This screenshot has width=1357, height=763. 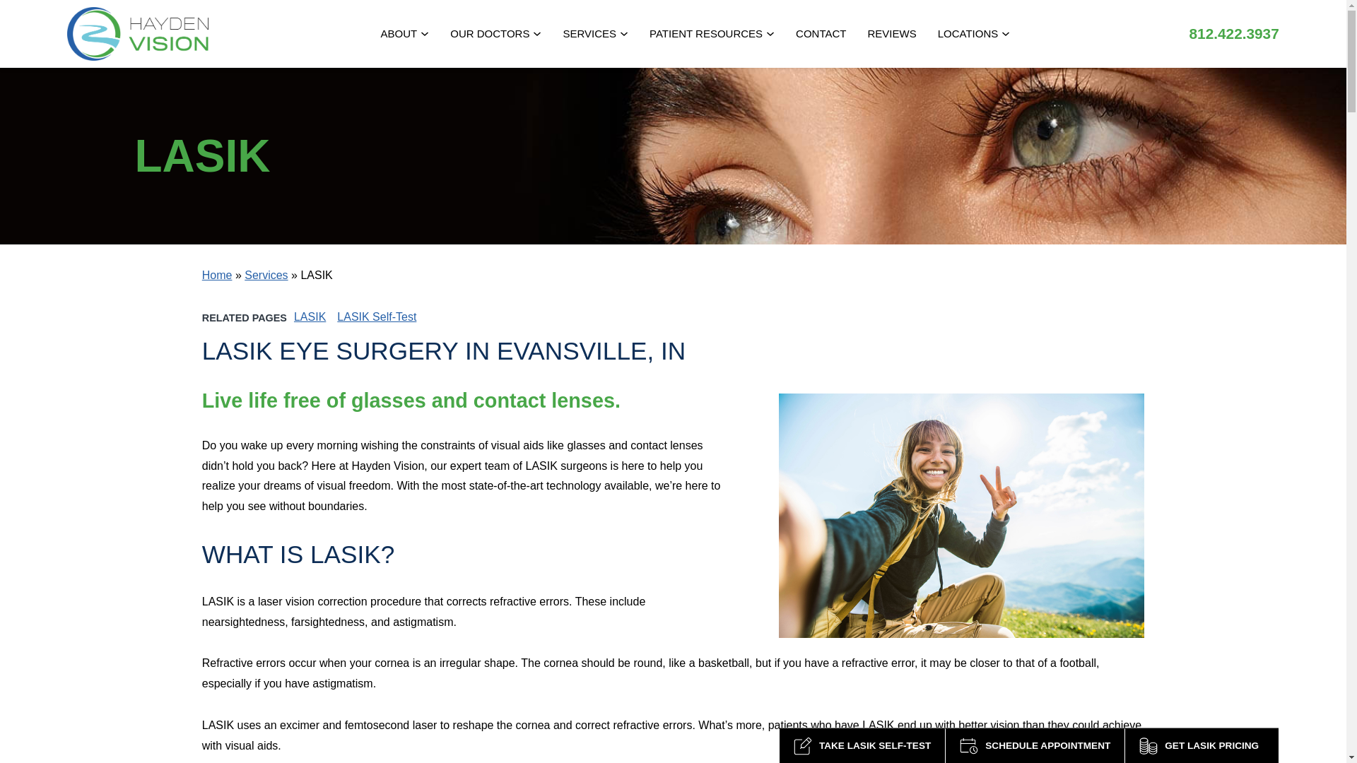 I want to click on CONTACT, so click(x=821, y=33).